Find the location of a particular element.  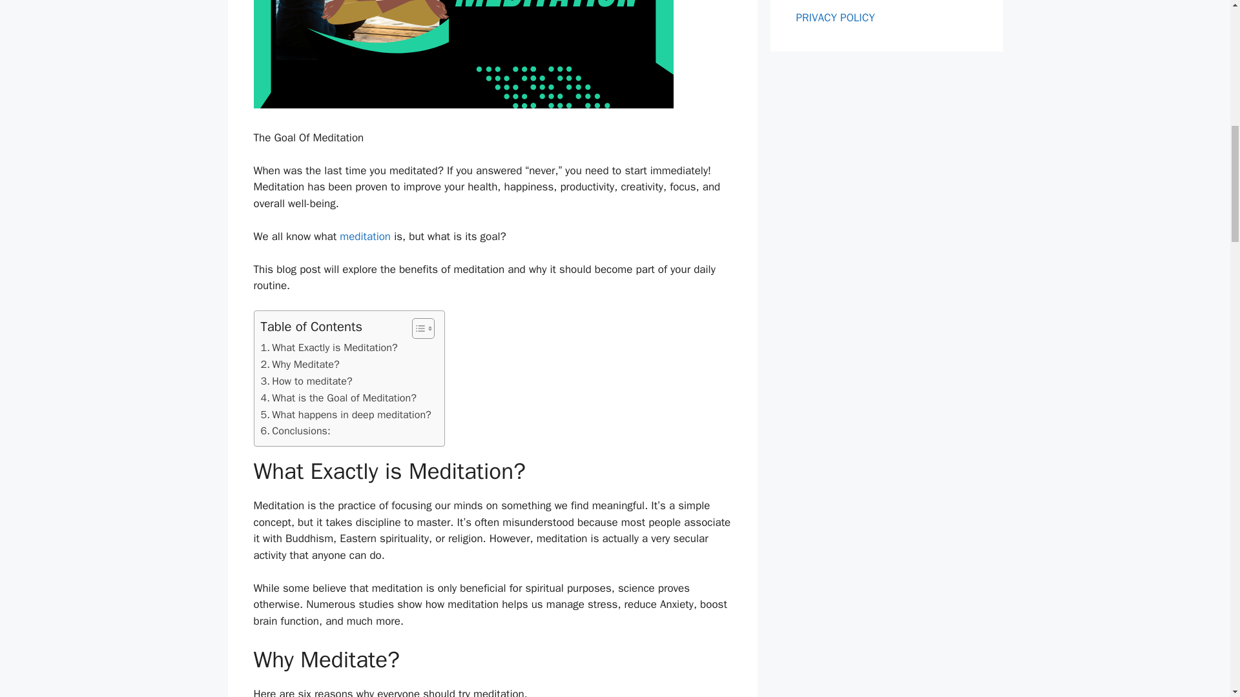

What happens in deep meditation? is located at coordinates (346, 414).